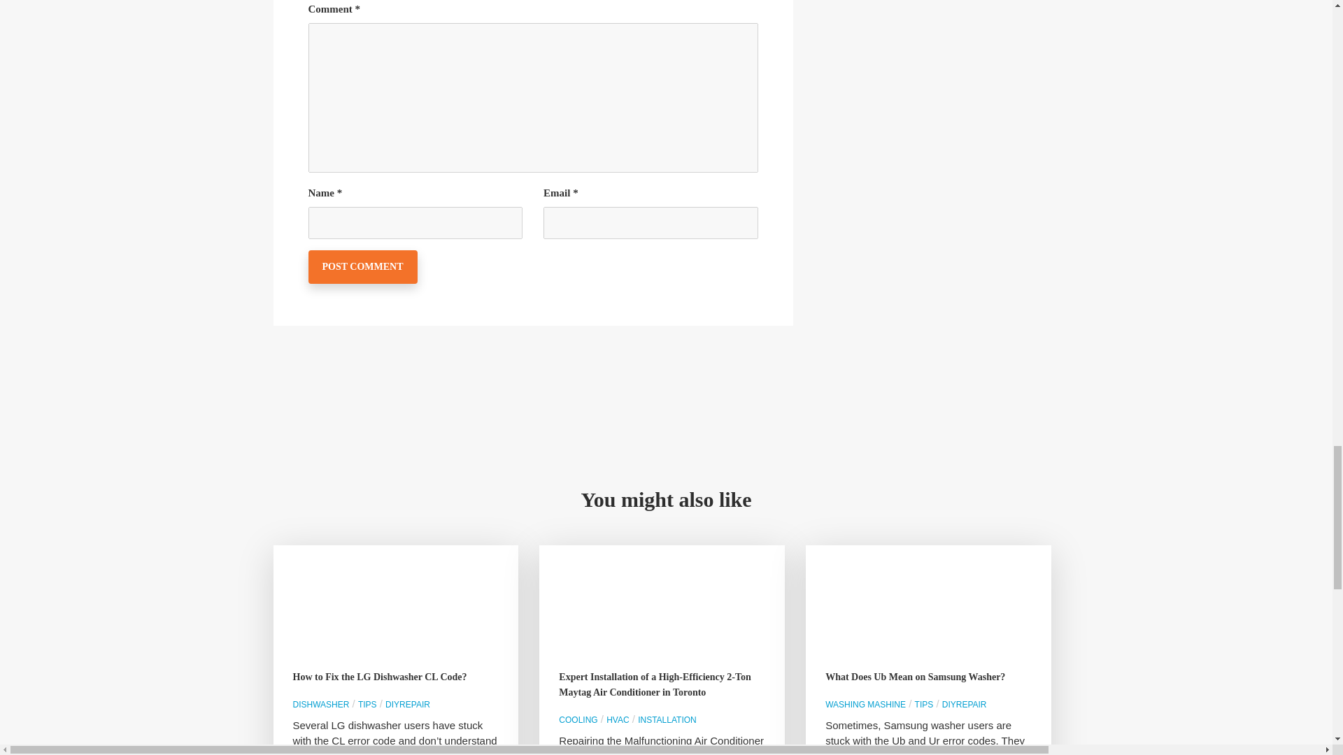  What do you see at coordinates (362, 267) in the screenshot?
I see `Post Comment` at bounding box center [362, 267].